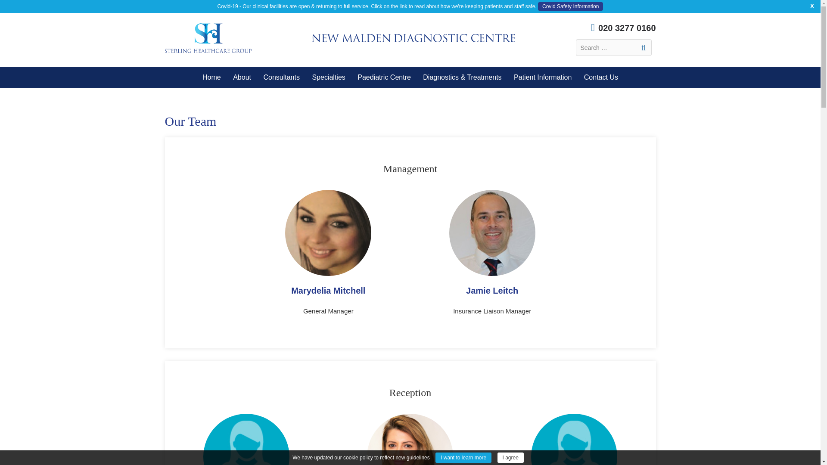 This screenshot has height=465, width=827. Describe the element at coordinates (542, 77) in the screenshot. I see `Patient Information` at that location.